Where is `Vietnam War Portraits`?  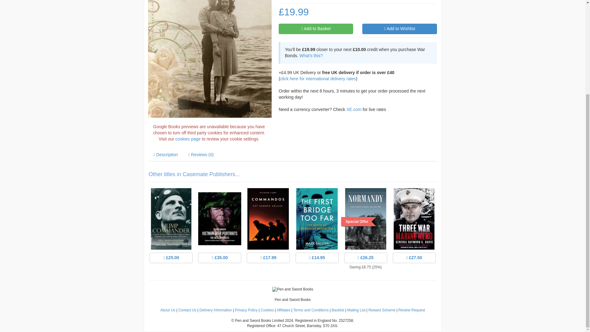 Vietnam War Portraits is located at coordinates (219, 231).